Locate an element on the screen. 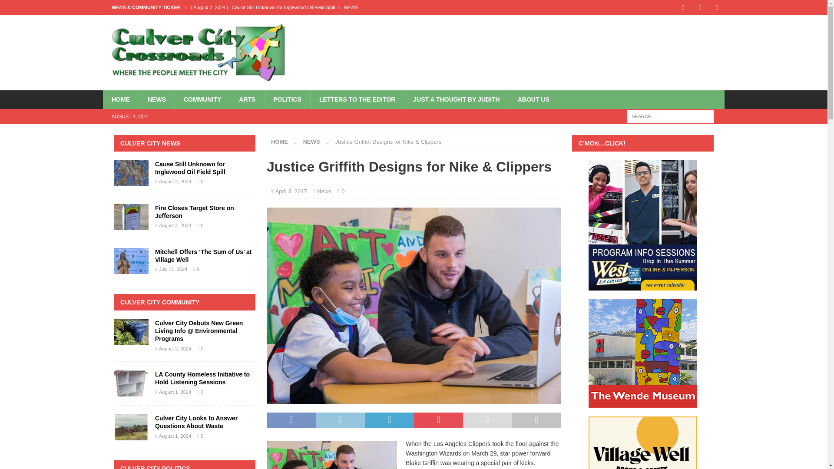 Image resolution: width=834 pixels, height=469 pixels. Search is located at coordinates (32, 7).